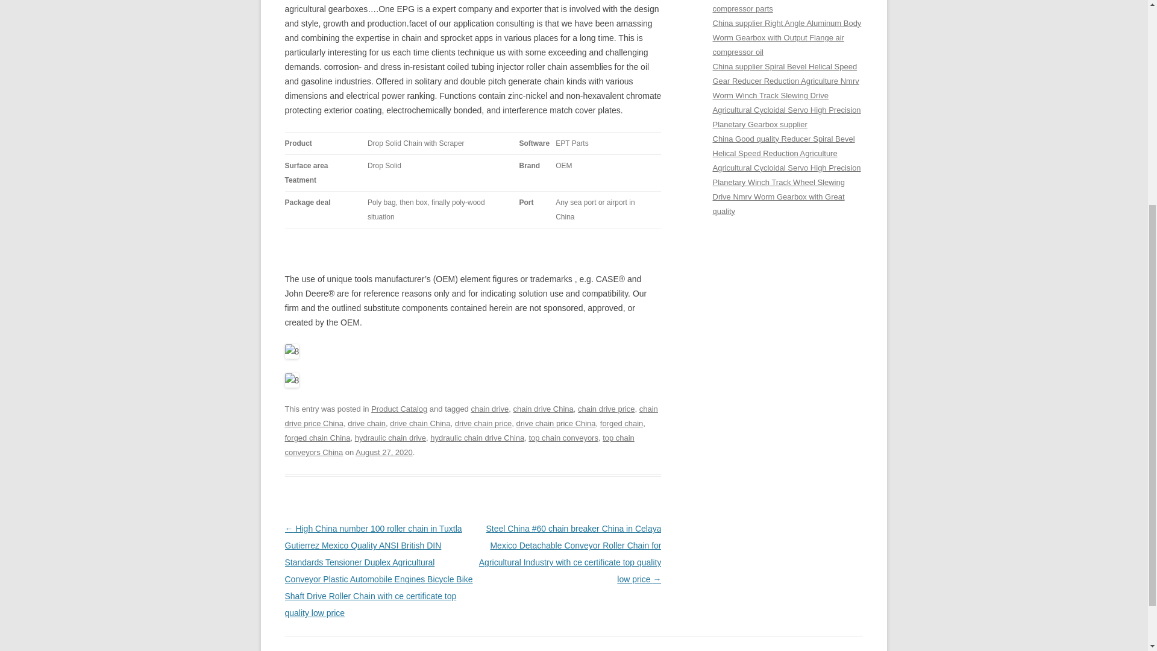 This screenshot has width=1157, height=651. I want to click on drive chain price China, so click(556, 423).